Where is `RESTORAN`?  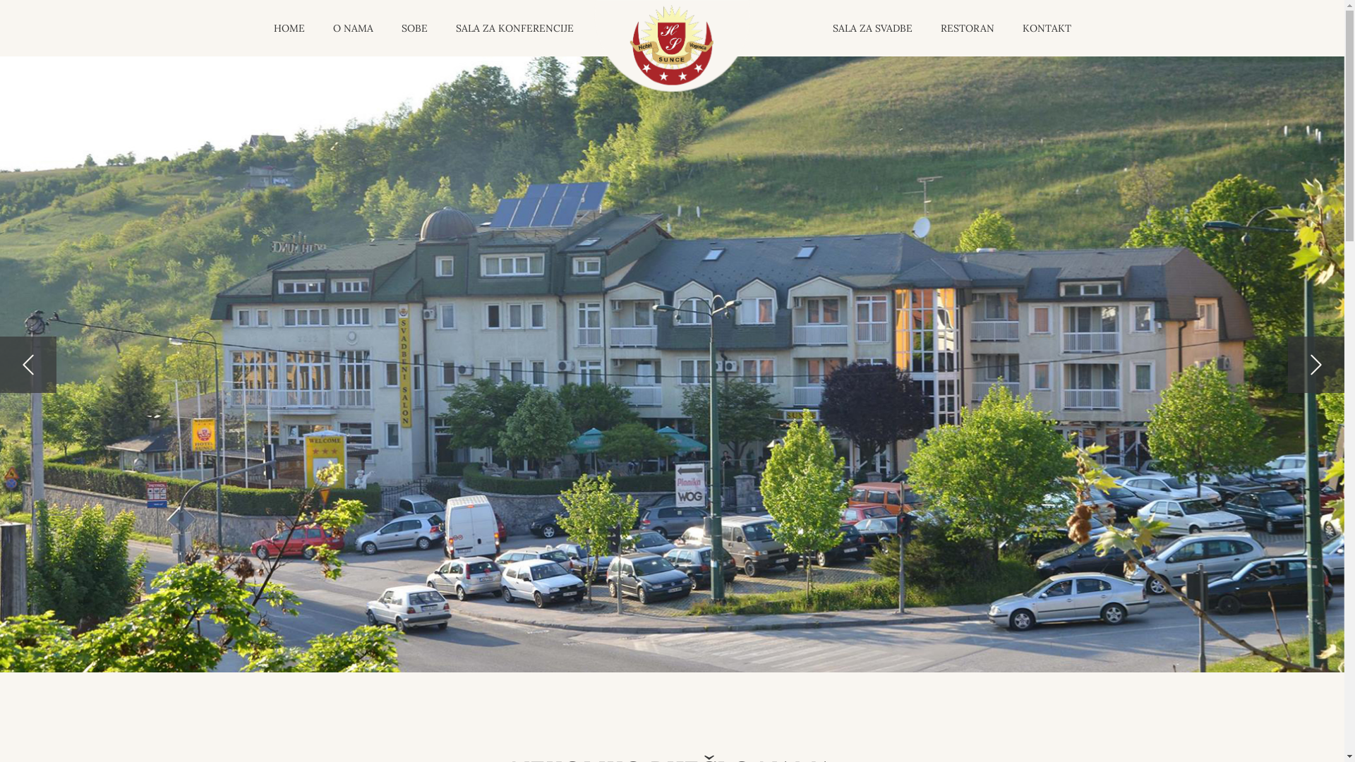 RESTORAN is located at coordinates (968, 28).